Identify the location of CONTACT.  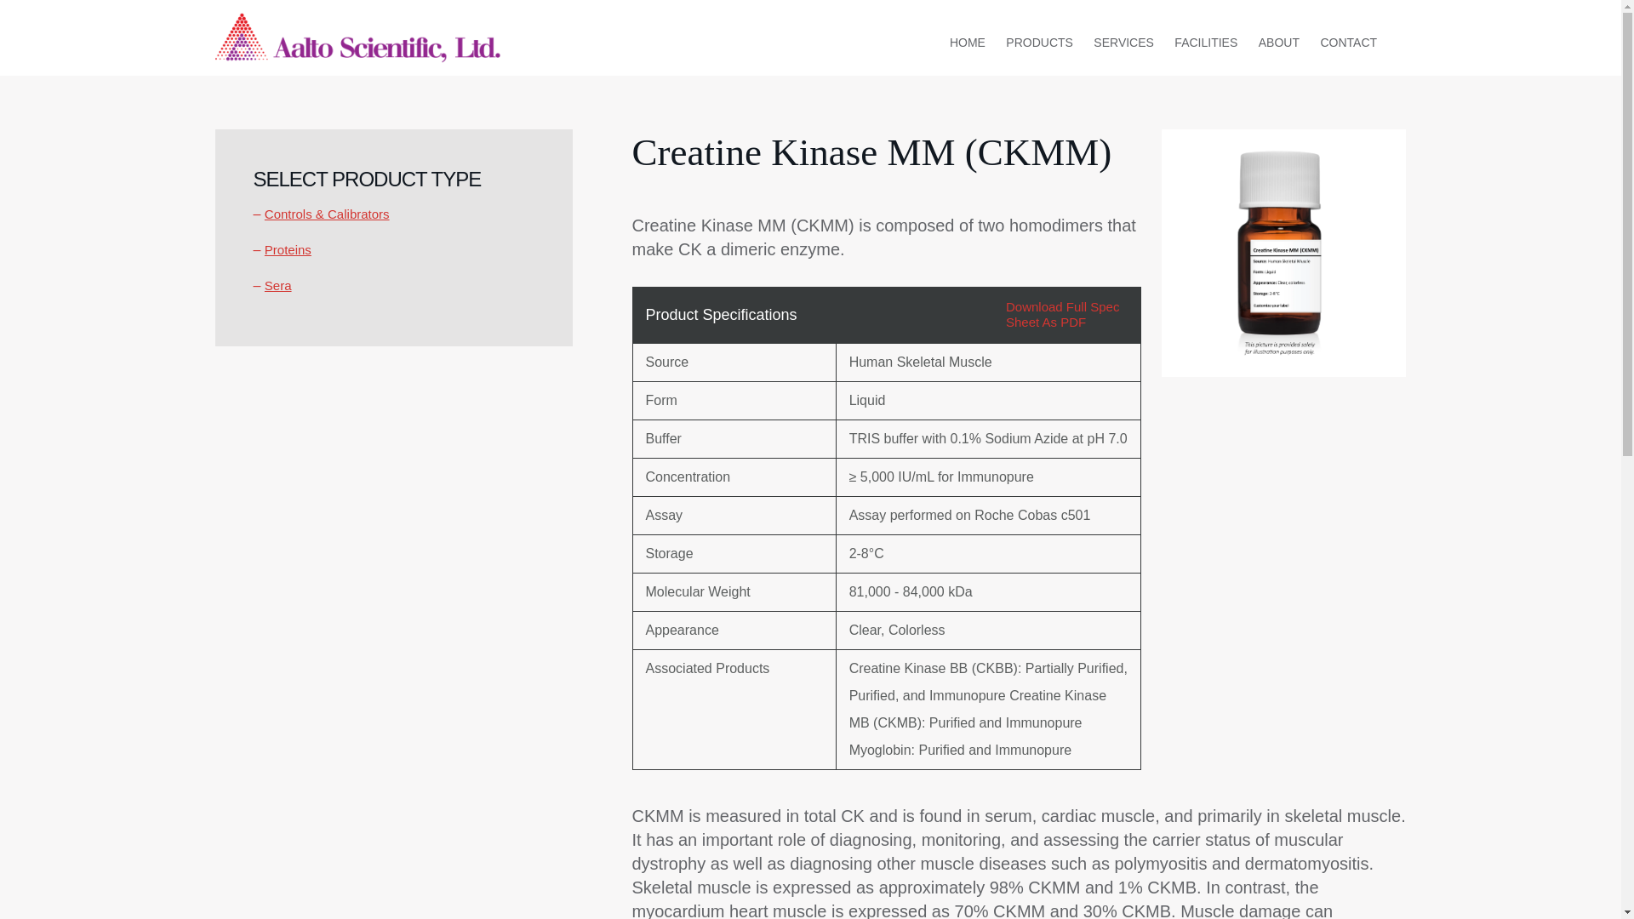
(1348, 43).